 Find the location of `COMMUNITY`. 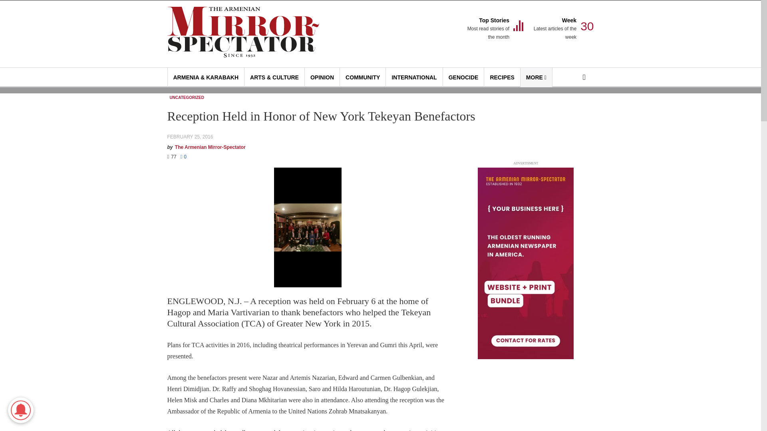

COMMUNITY is located at coordinates (536, 77).